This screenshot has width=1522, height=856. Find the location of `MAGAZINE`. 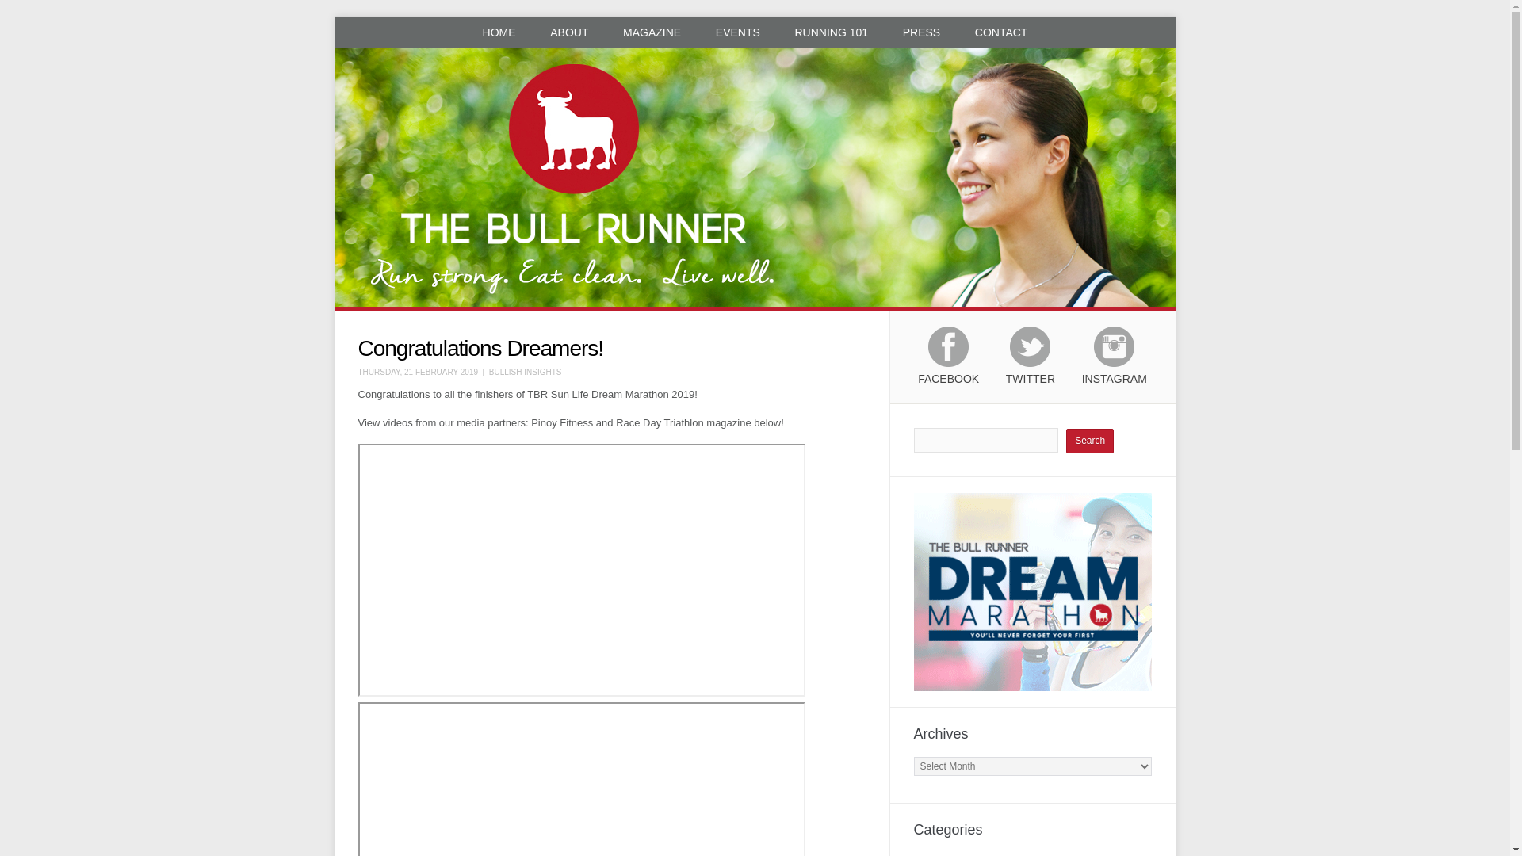

MAGAZINE is located at coordinates (652, 32).